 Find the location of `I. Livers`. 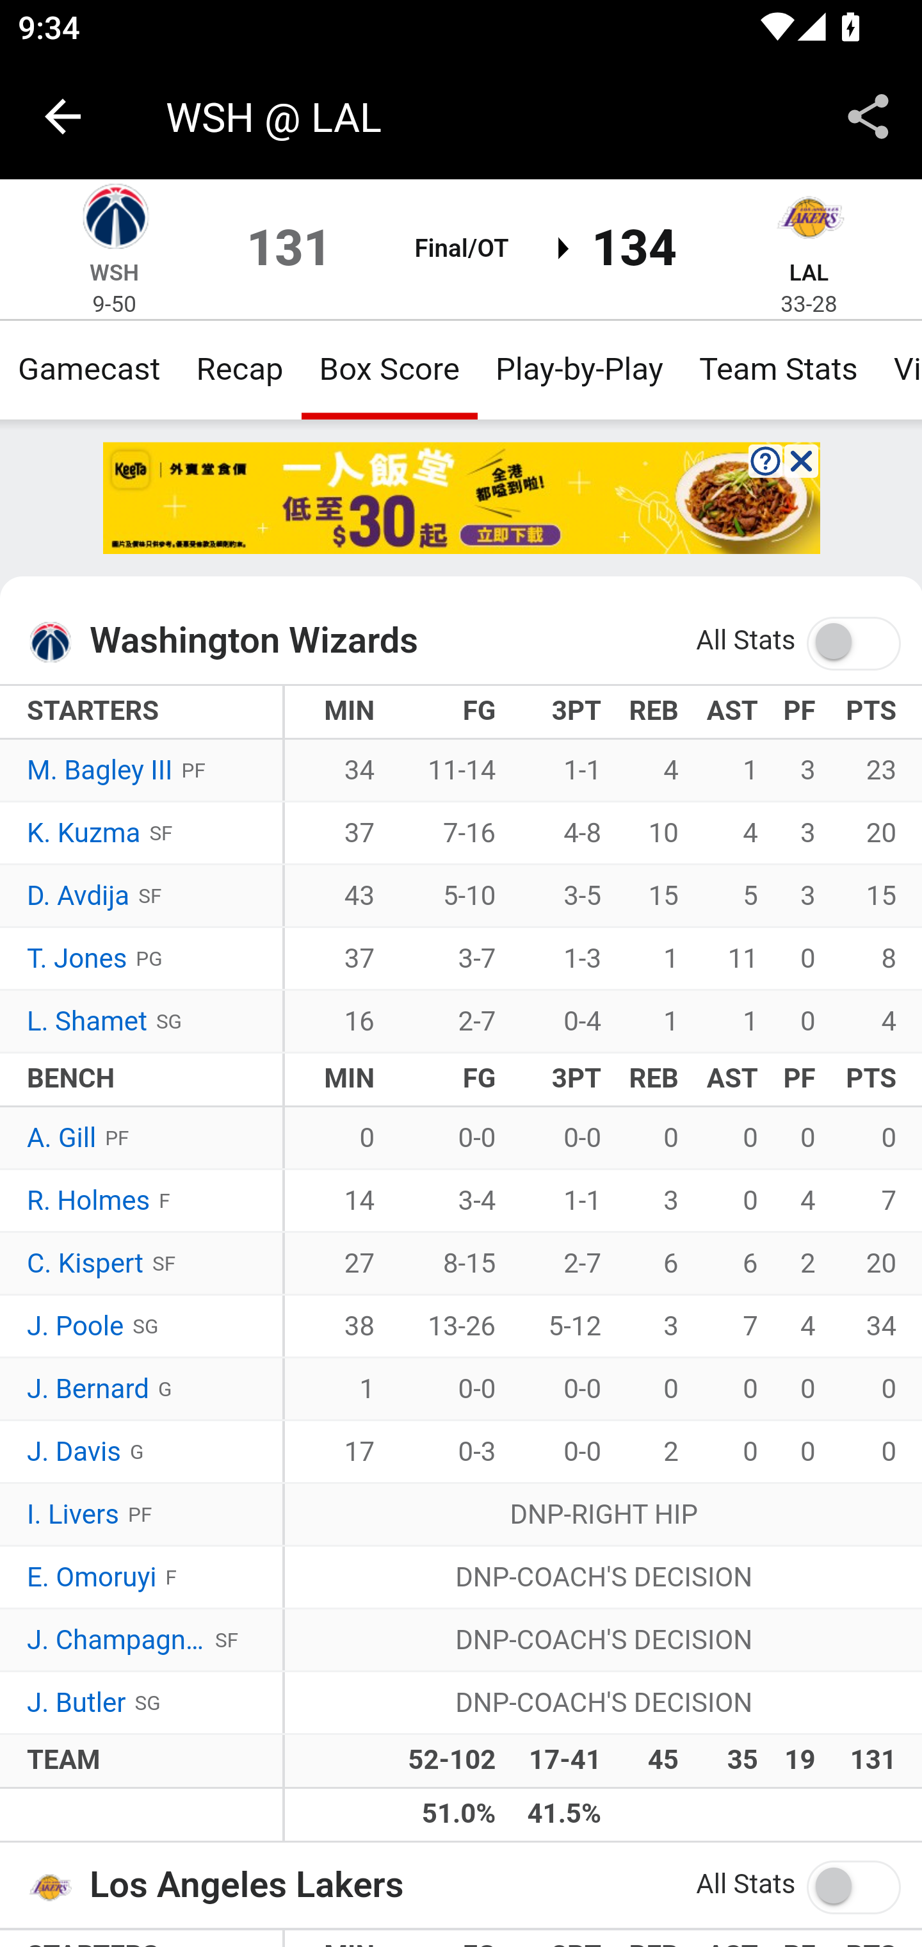

I. Livers is located at coordinates (73, 1515).